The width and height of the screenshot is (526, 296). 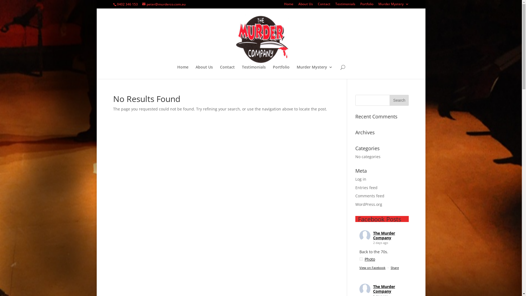 What do you see at coordinates (393, 5) in the screenshot?
I see `Murder Mystery` at bounding box center [393, 5].